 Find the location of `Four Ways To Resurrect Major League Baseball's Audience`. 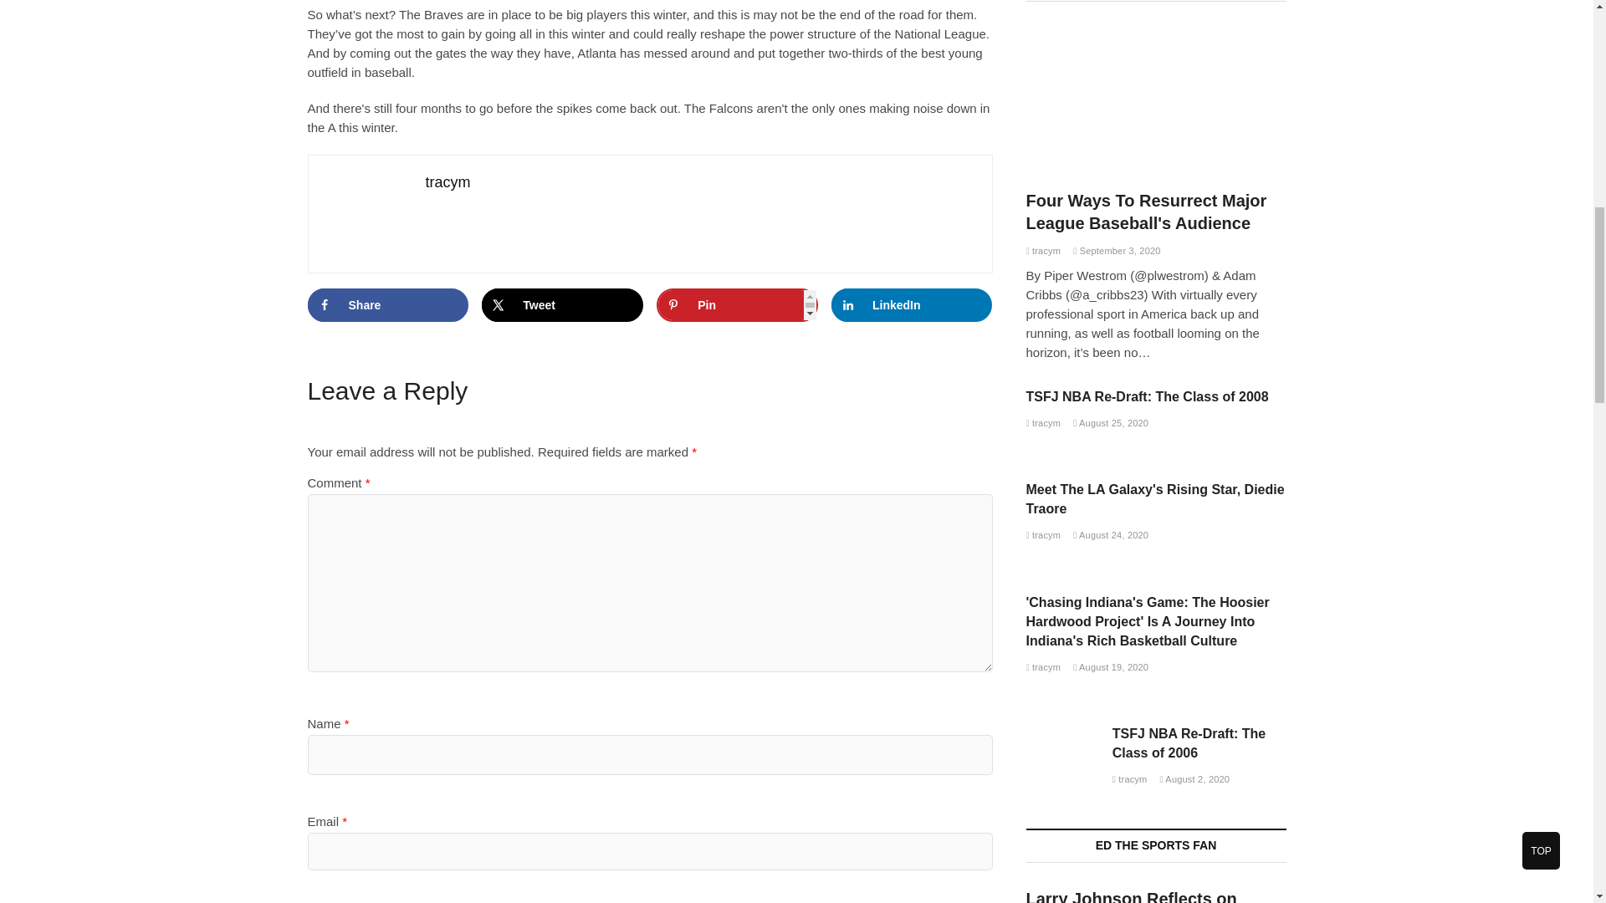

Four Ways To Resurrect Major League Baseball's Audience is located at coordinates (1156, 100).